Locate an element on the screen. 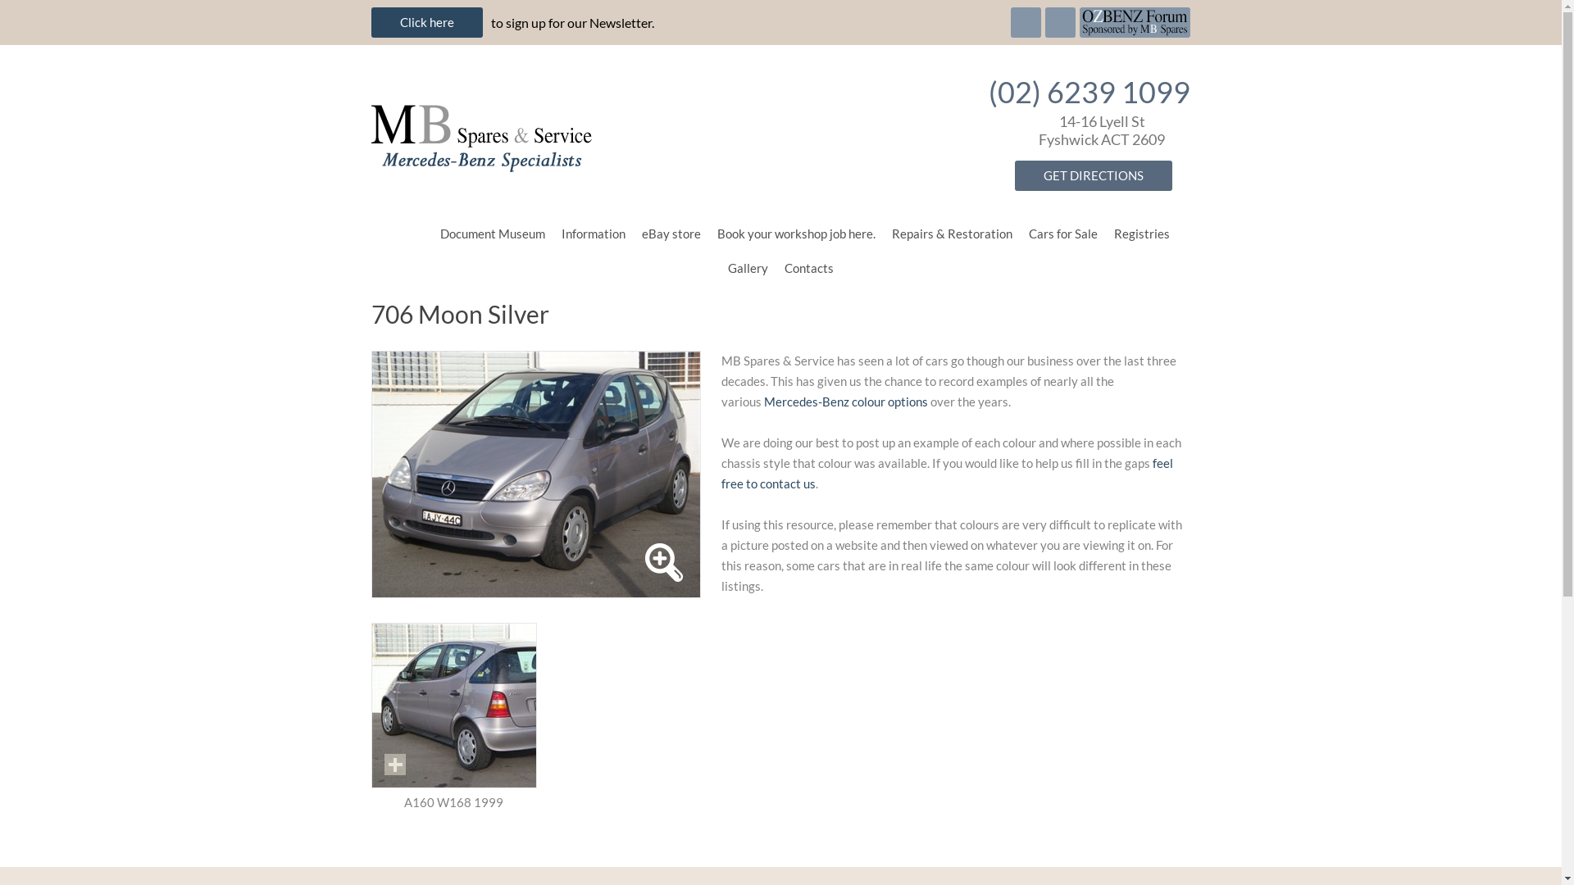 Image resolution: width=1574 pixels, height=885 pixels. Click to View Images is located at coordinates (393, 765).